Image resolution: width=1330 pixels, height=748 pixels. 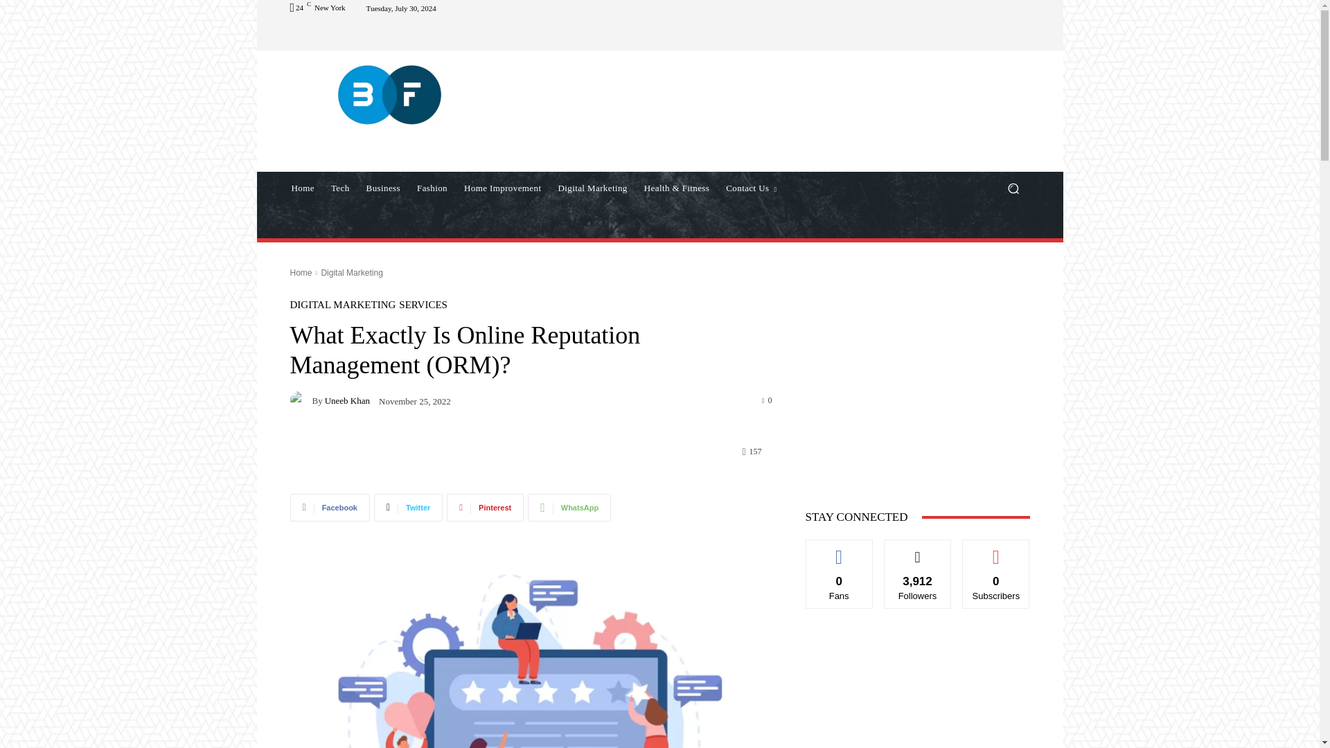 What do you see at coordinates (531, 654) in the screenshot?
I see `online reputation management services usa` at bounding box center [531, 654].